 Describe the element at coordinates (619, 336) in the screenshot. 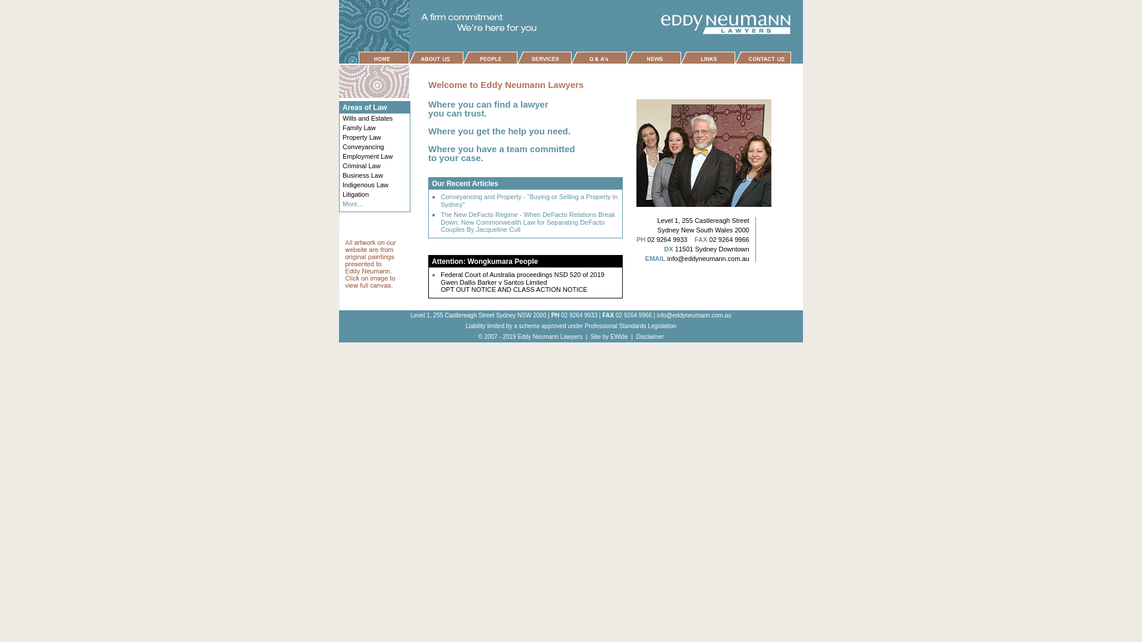

I see `EWide` at that location.